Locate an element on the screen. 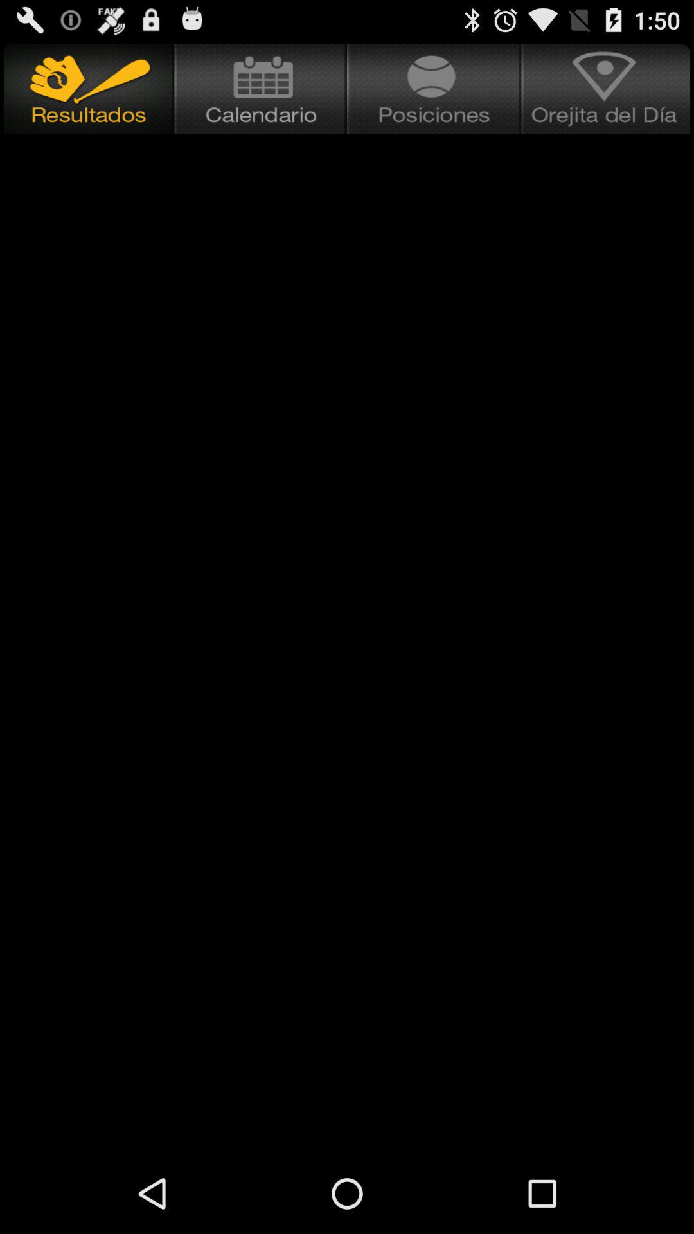  select the button at the top left corner is located at coordinates (87, 89).